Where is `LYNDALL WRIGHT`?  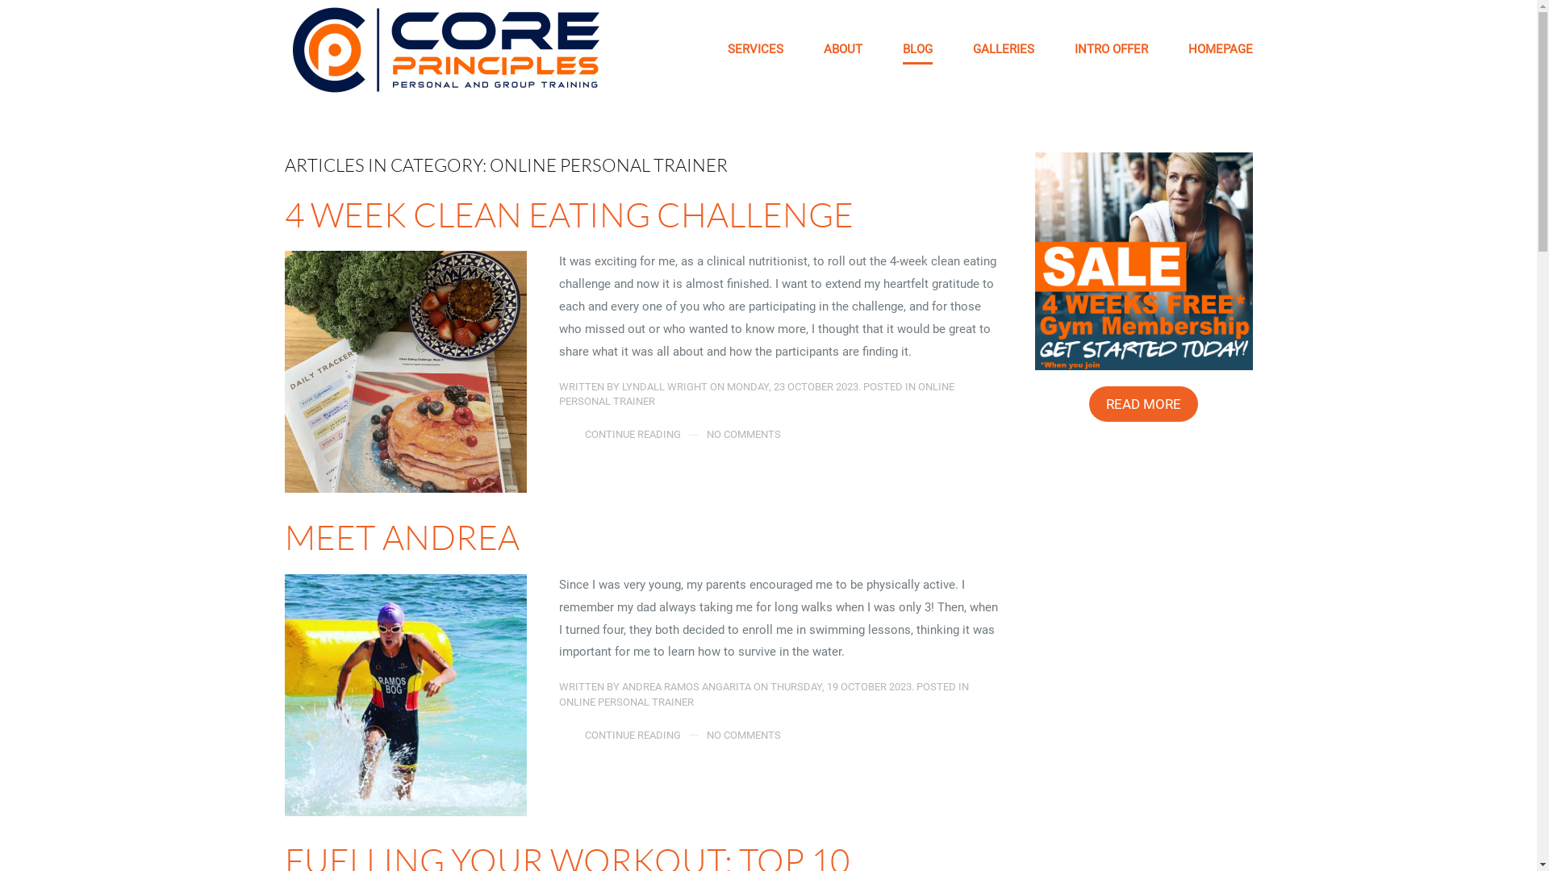 LYNDALL WRIGHT is located at coordinates (664, 387).